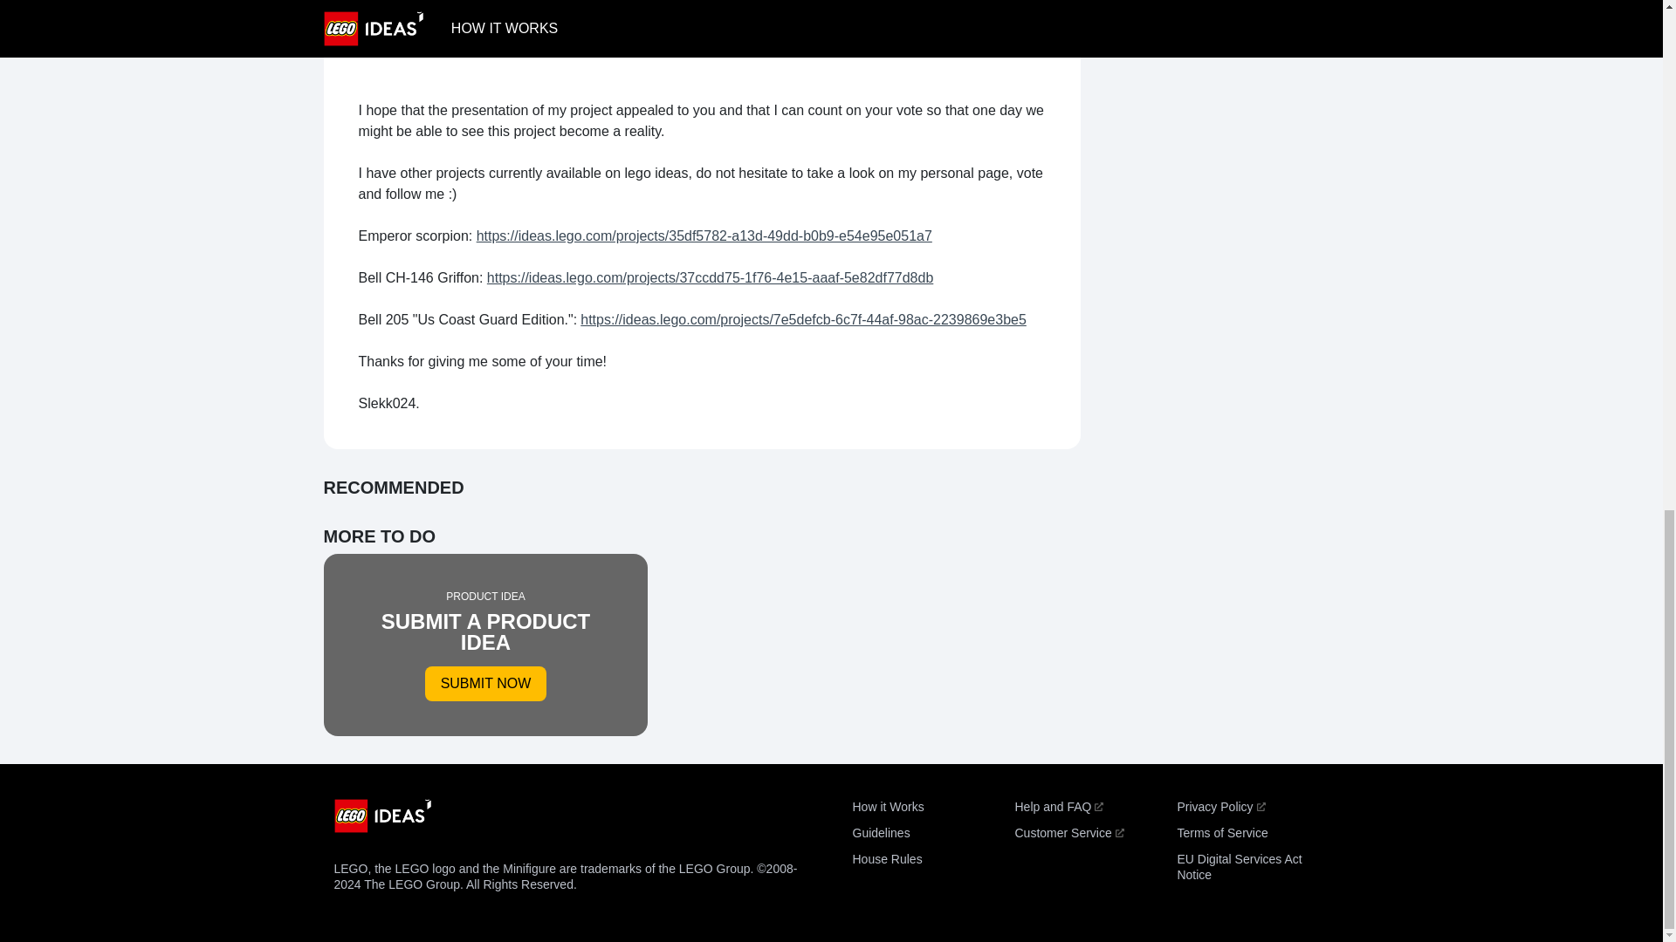 The height and width of the screenshot is (942, 1676). What do you see at coordinates (1220, 806) in the screenshot?
I see `Privacy Policy` at bounding box center [1220, 806].